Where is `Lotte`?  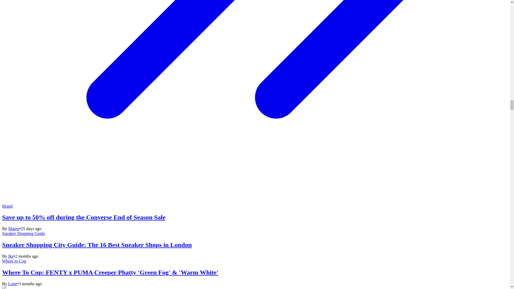
Lotte is located at coordinates (13, 284).